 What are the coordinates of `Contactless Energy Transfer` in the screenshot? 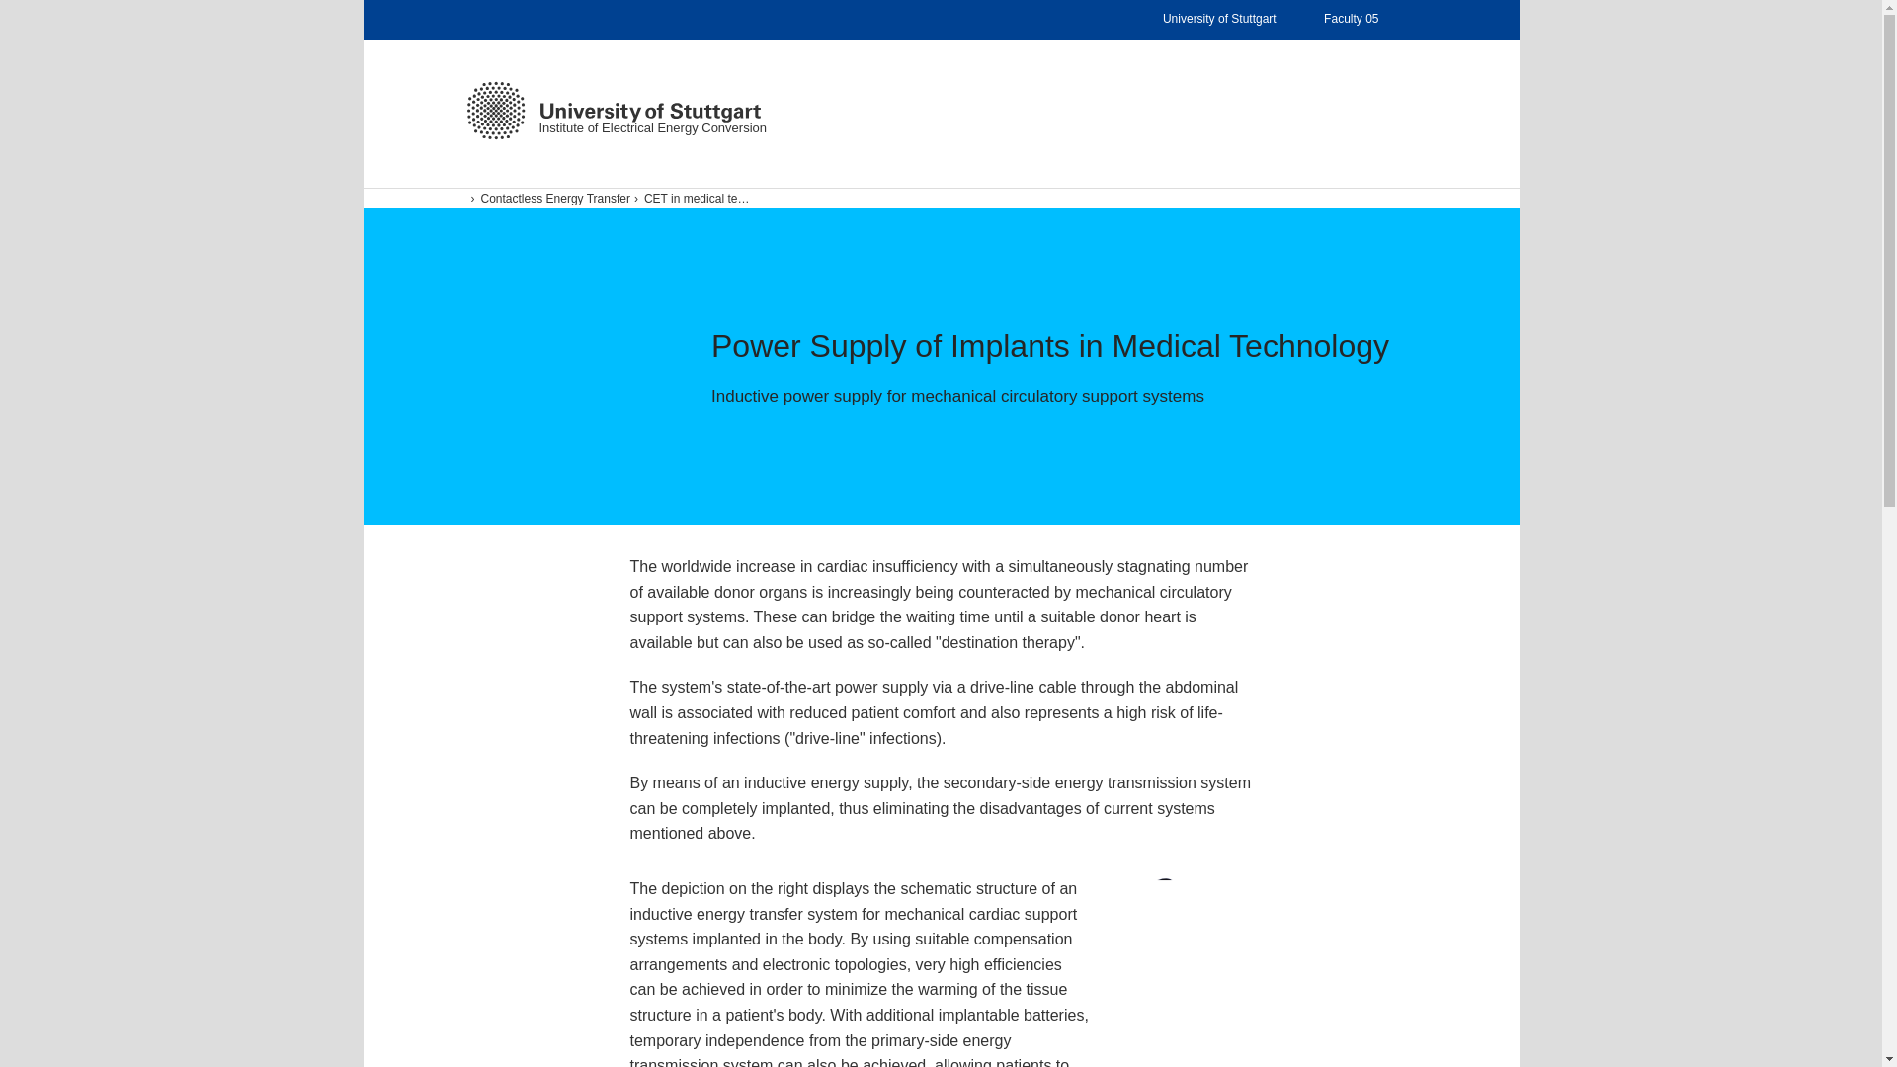 It's located at (694, 198).